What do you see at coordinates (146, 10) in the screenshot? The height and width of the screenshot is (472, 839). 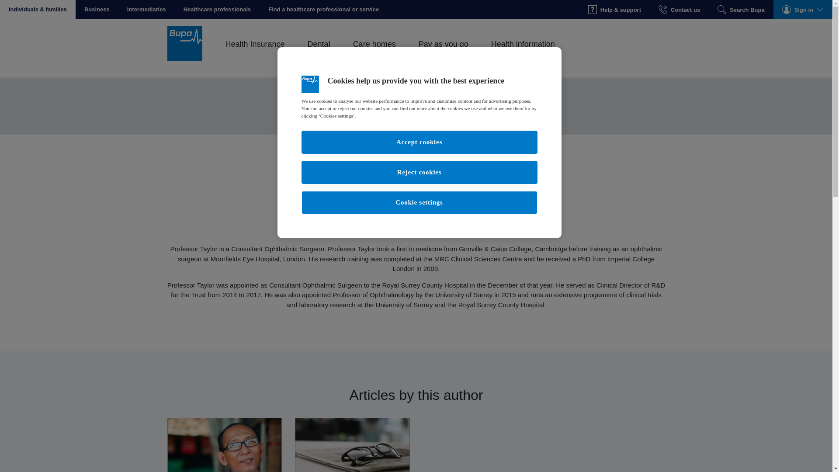 I see `Intermediaries` at bounding box center [146, 10].